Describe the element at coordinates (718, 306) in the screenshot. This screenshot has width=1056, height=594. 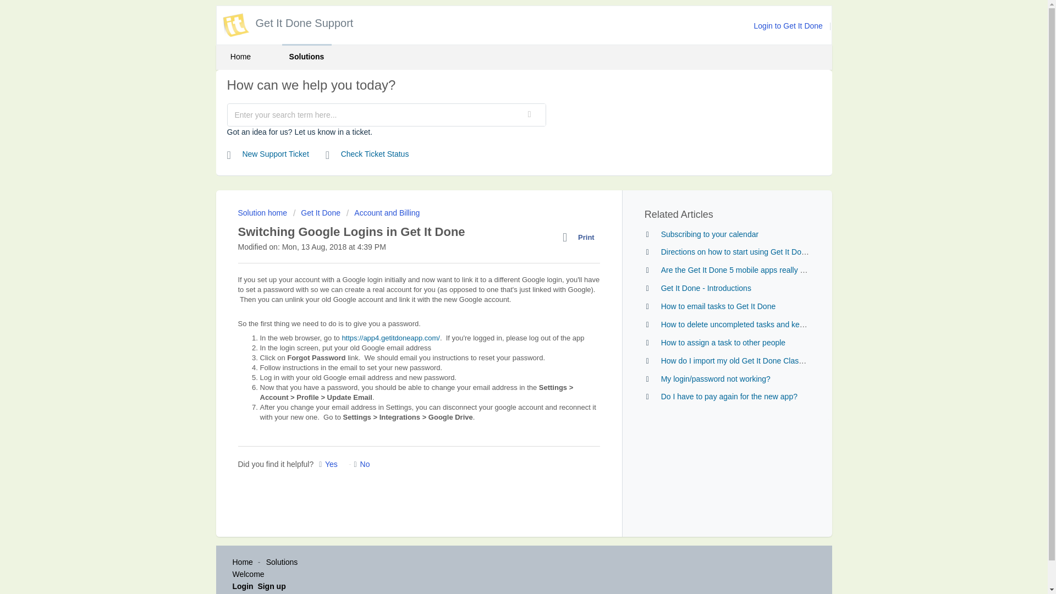
I see `How to email tasks to Get It Done` at that location.